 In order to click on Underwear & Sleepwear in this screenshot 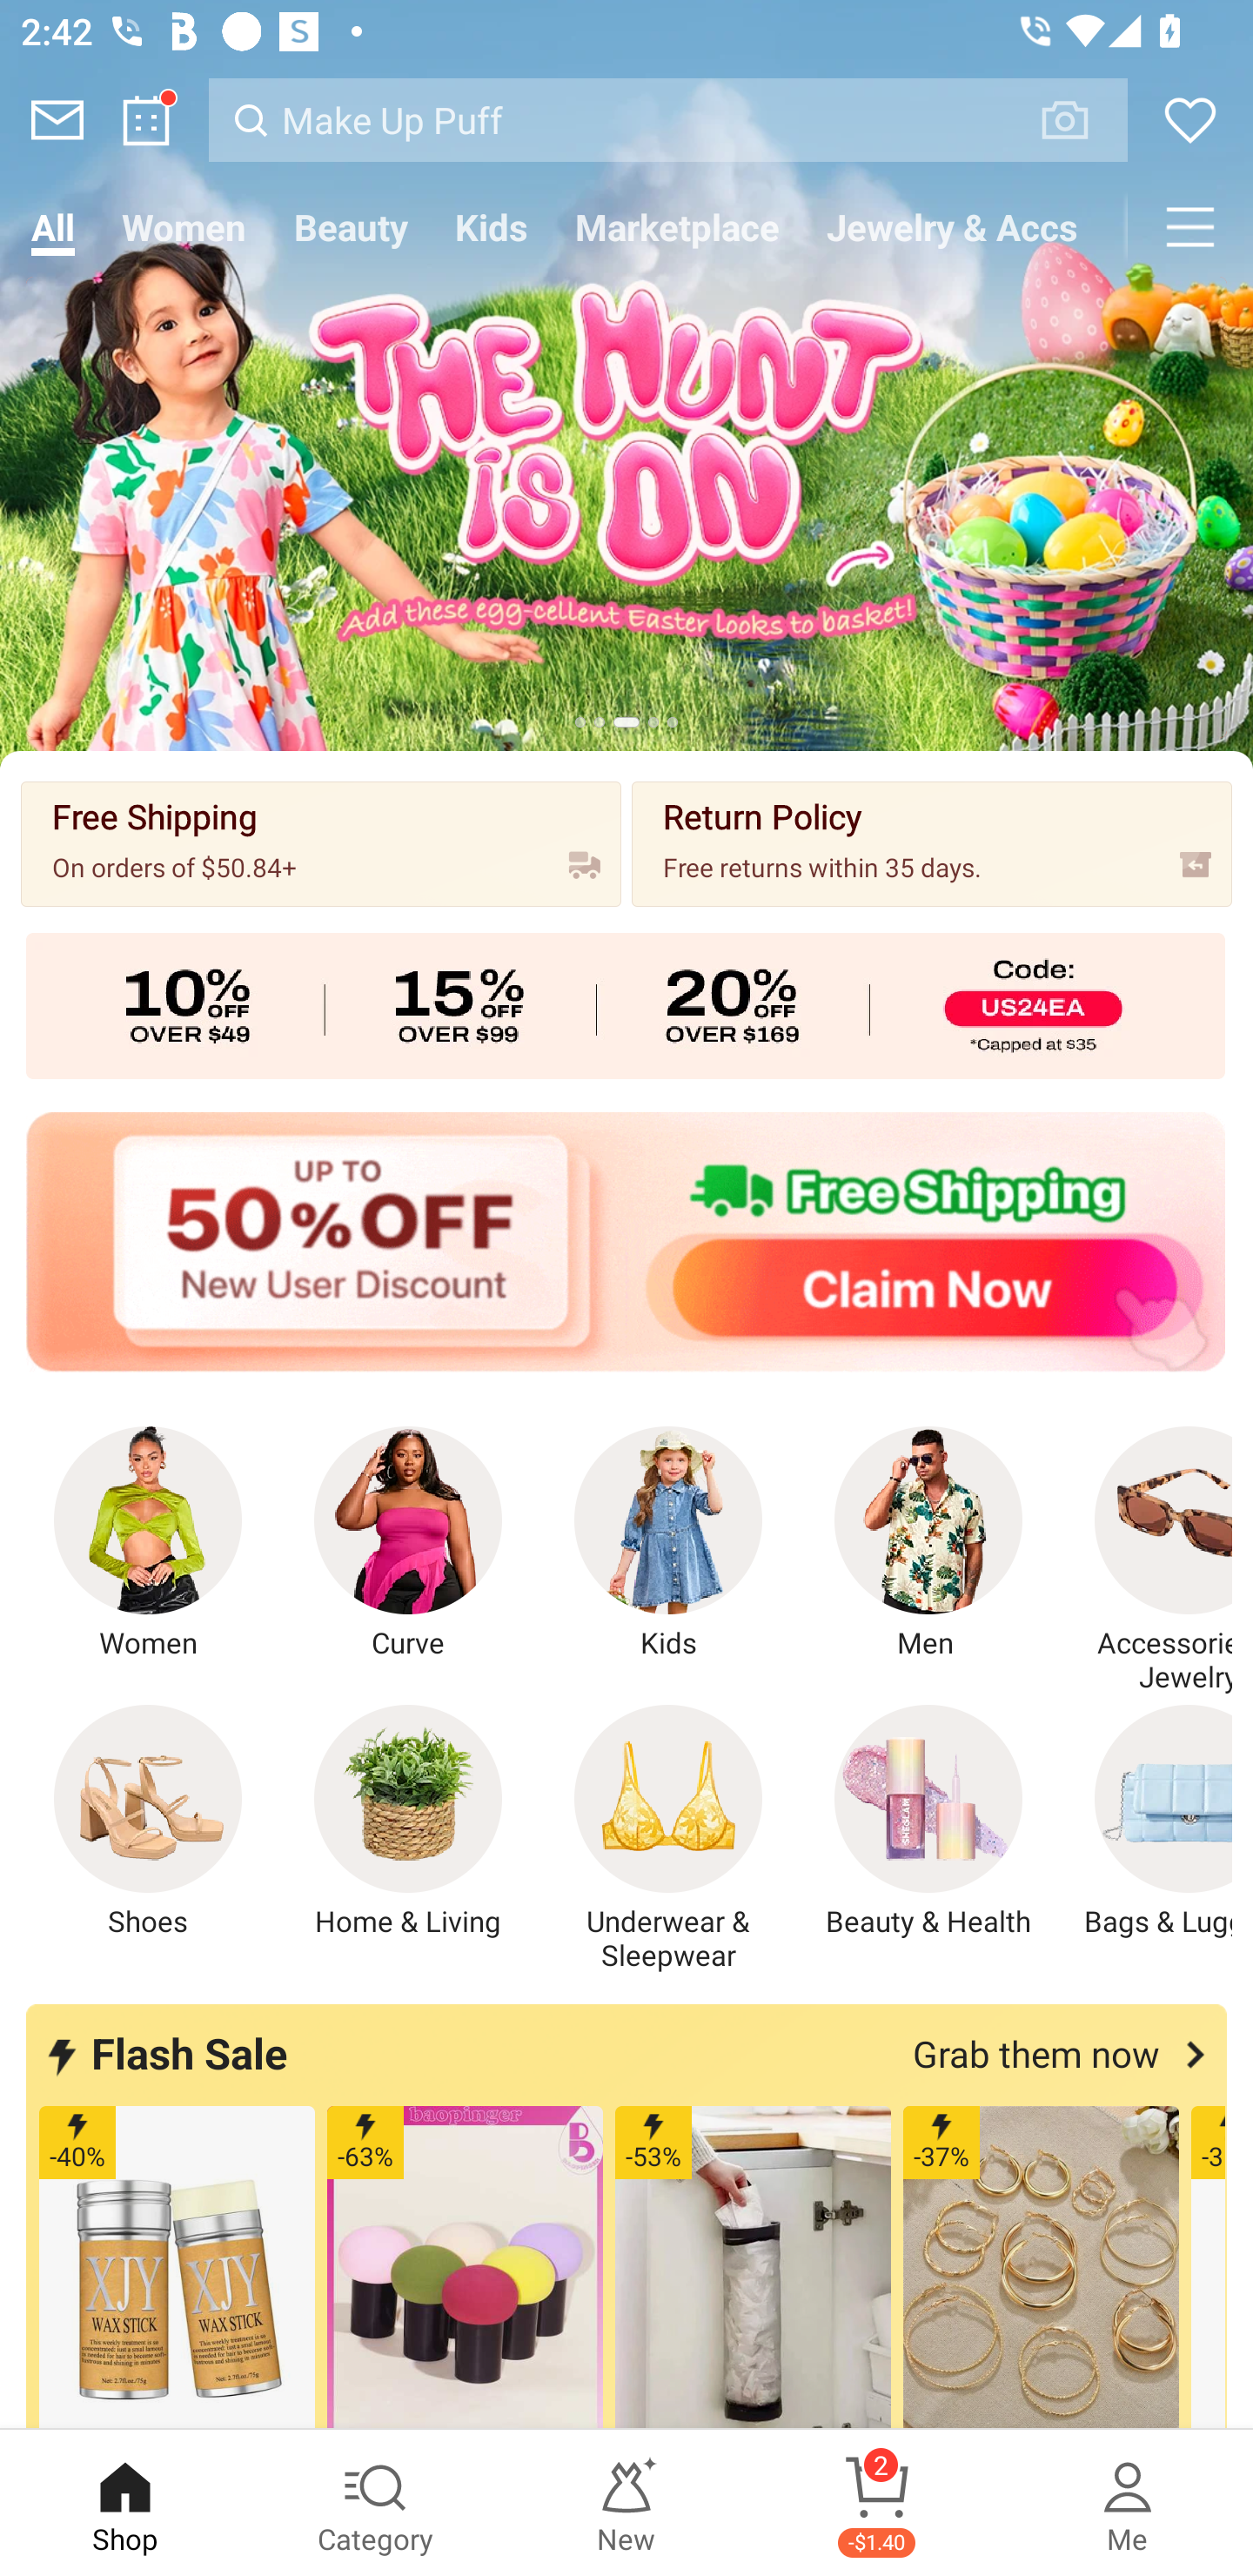, I will do `click(668, 1839)`.